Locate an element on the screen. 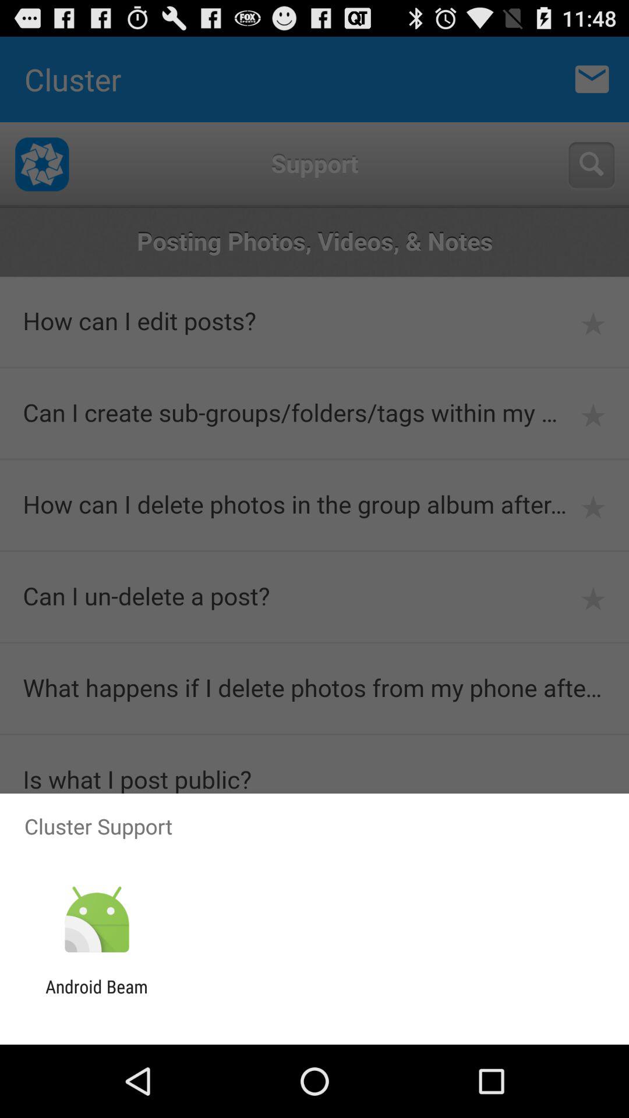 The width and height of the screenshot is (629, 1118). press item below the cluster support item is located at coordinates (97, 920).